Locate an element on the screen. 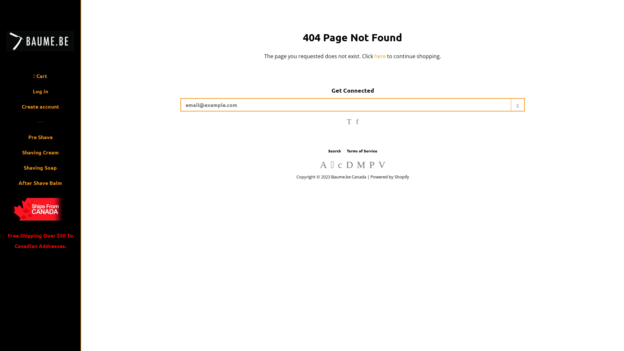 The width and height of the screenshot is (624, 351). Baume.be Canada is located at coordinates (349, 177).